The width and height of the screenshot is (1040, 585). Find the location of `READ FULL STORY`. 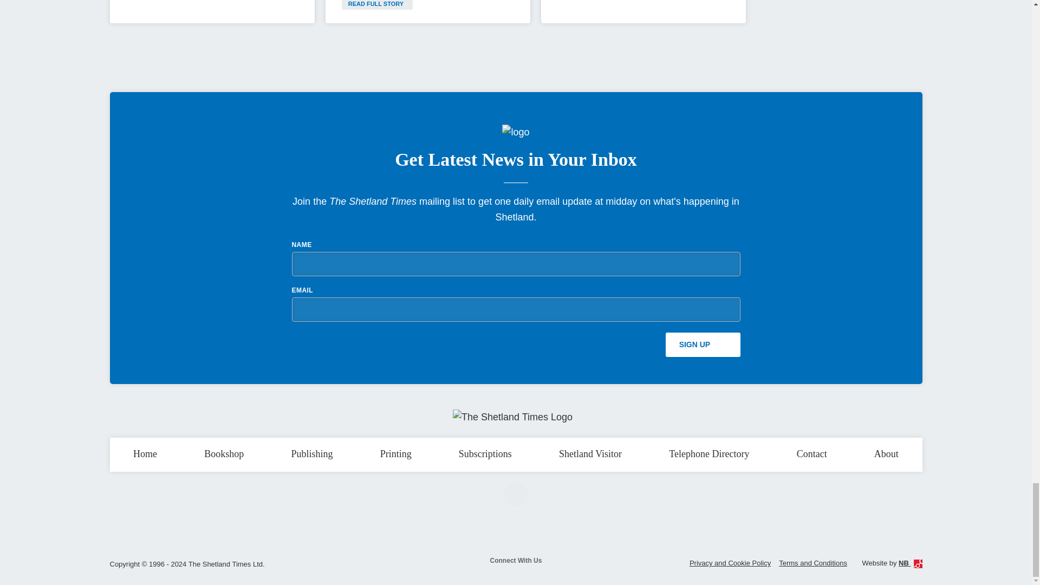

READ FULL STORY is located at coordinates (377, 5).